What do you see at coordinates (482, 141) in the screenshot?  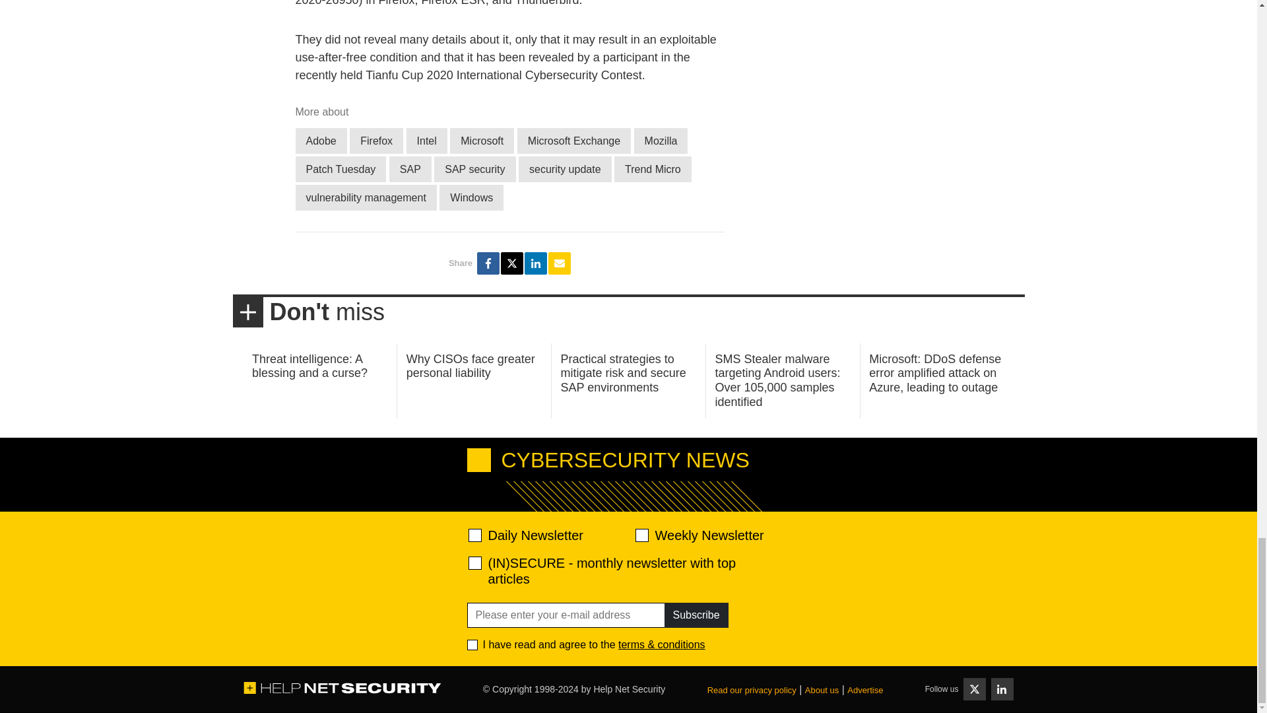 I see `Microsoft` at bounding box center [482, 141].